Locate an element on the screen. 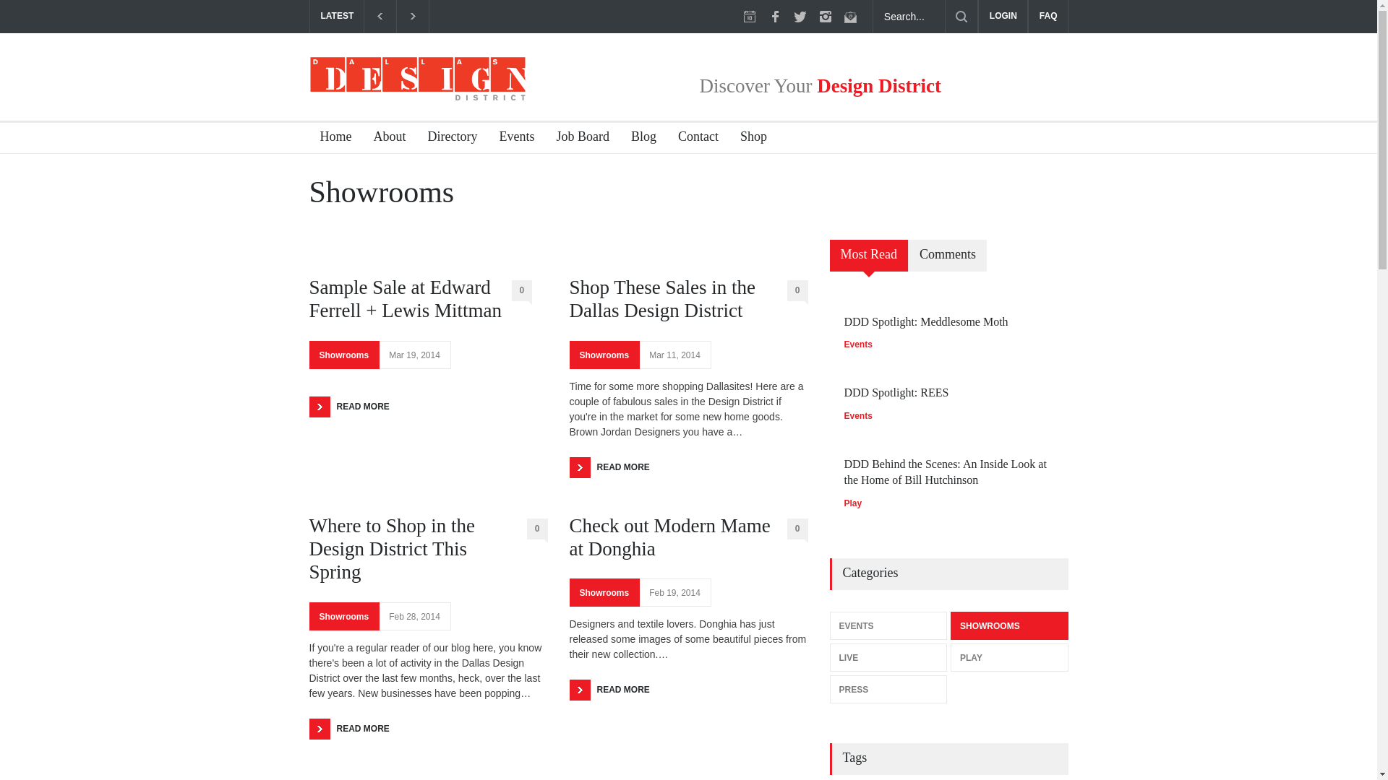 This screenshot has width=1388, height=780. Dallas Design District Logo is located at coordinates (418, 78).